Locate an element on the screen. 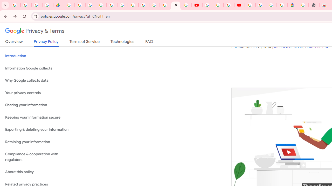 This screenshot has width=332, height=186. Sign in - Google Accounts is located at coordinates (261, 5).